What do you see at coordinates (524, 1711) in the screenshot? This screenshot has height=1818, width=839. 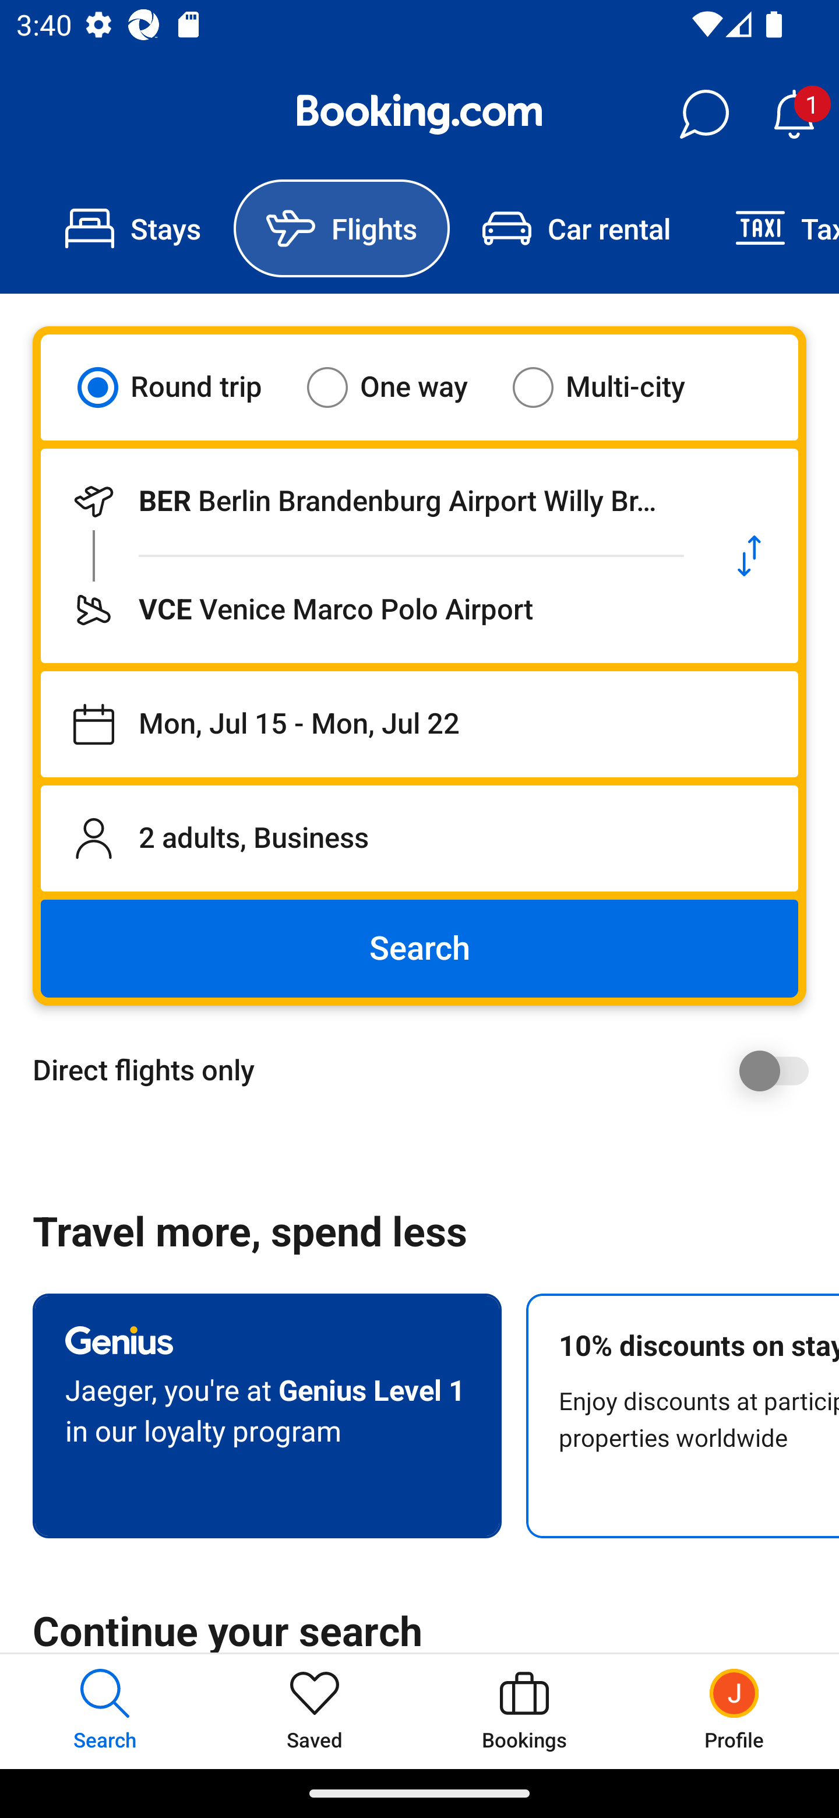 I see `Bookings` at bounding box center [524, 1711].